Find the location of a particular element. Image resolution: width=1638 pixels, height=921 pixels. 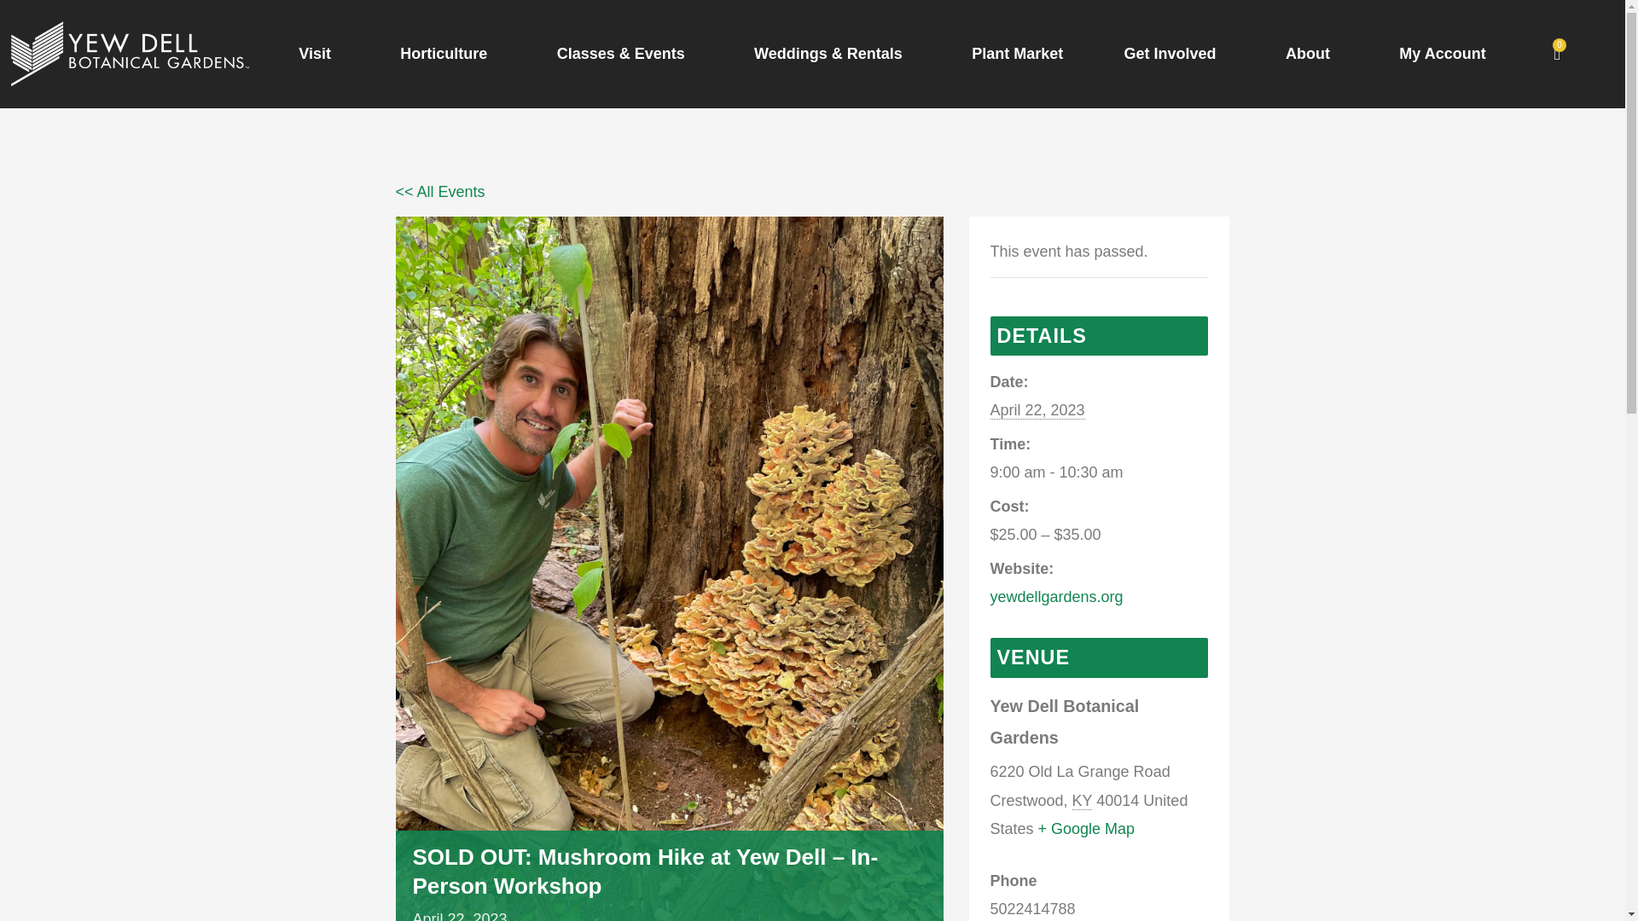

Click to view a Google Map is located at coordinates (1087, 829).